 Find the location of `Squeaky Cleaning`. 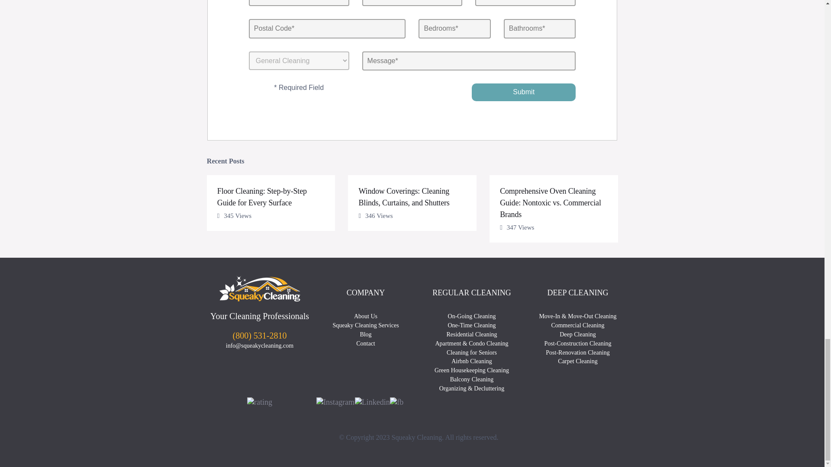

Squeaky Cleaning is located at coordinates (260, 288).